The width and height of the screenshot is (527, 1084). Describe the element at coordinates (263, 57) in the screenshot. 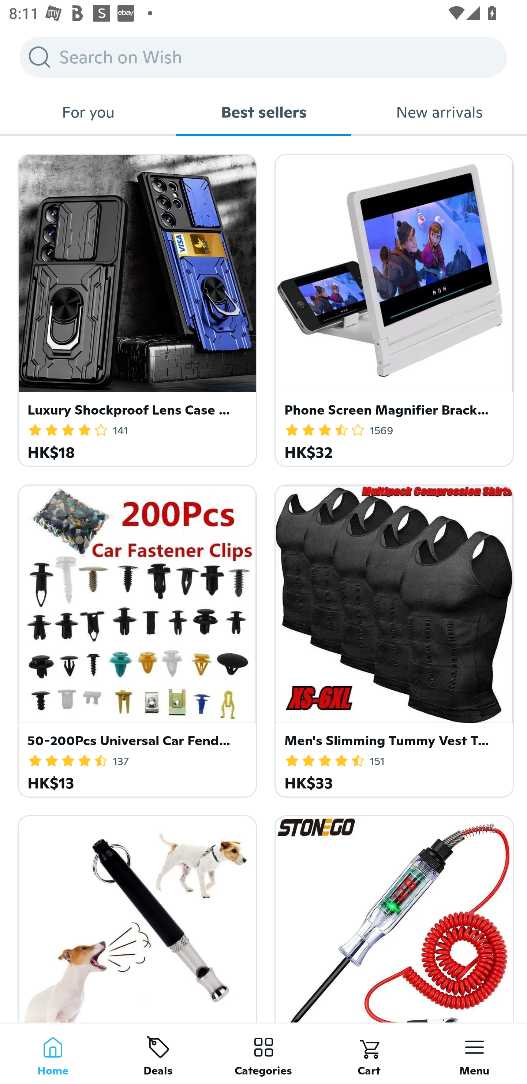

I see `Search on Wish` at that location.